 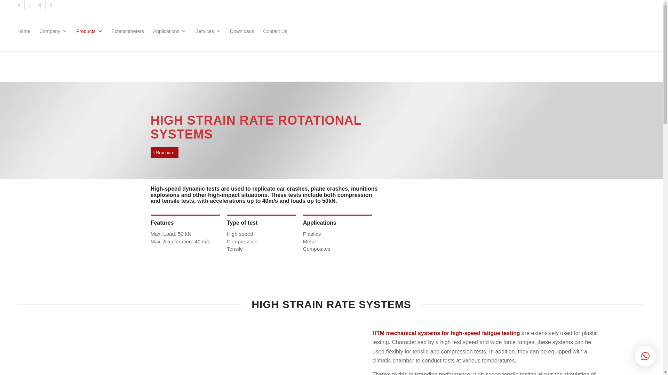 I want to click on Products, so click(x=89, y=31).